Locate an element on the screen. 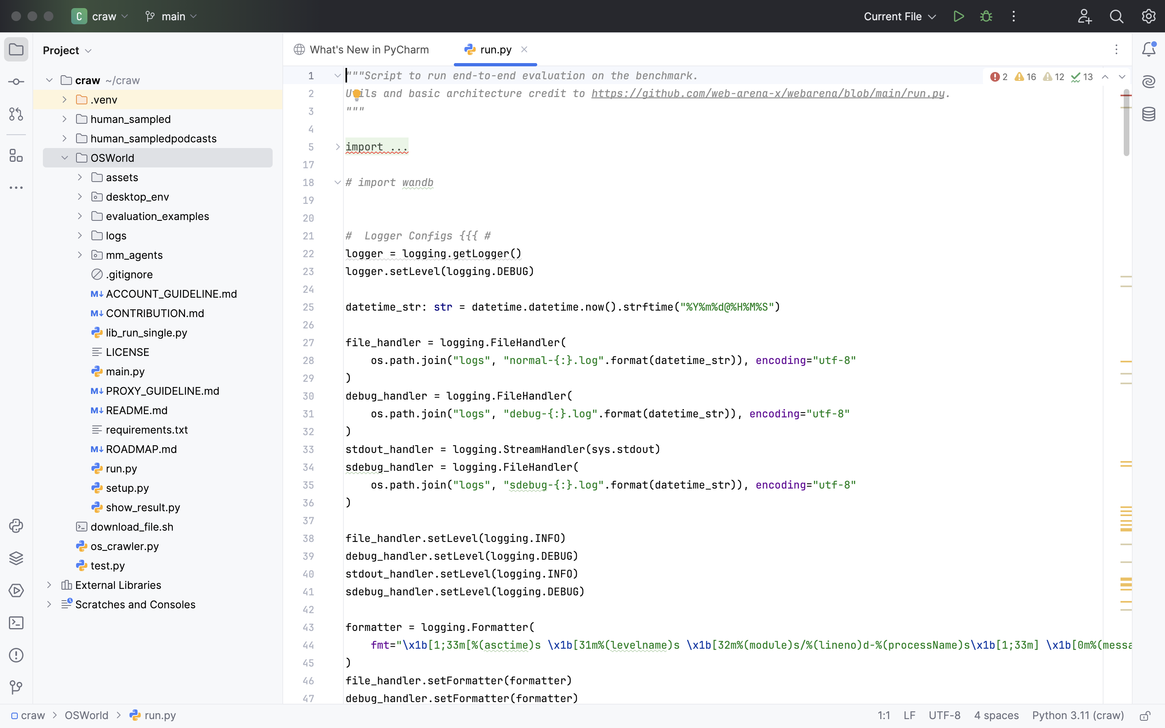  lib_run_single.py is located at coordinates (140, 332).